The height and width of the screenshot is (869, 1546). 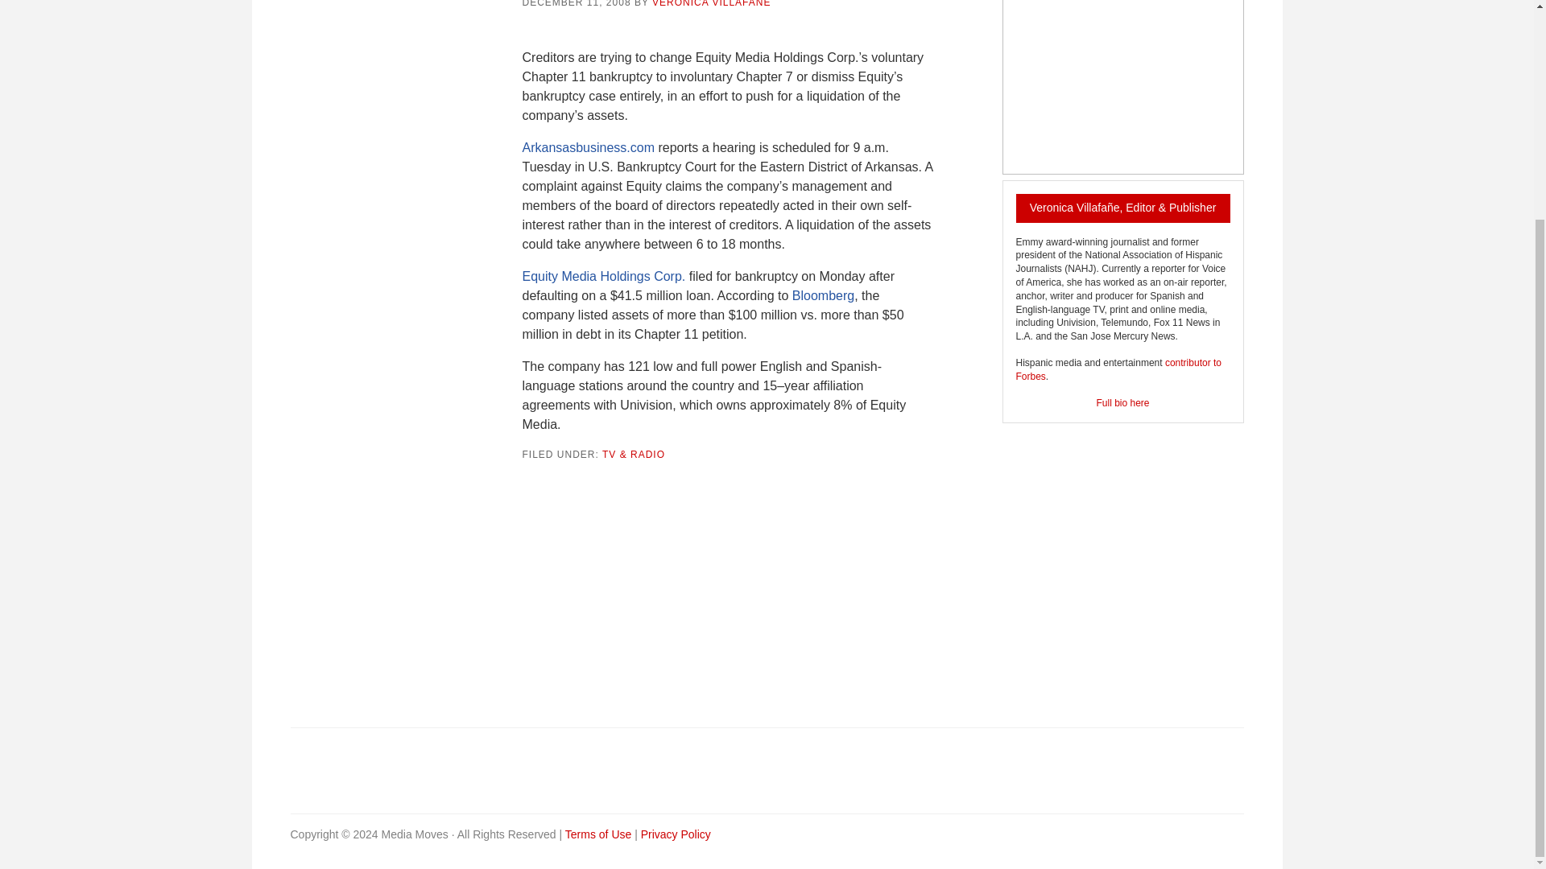 I want to click on Equity Media Holdings Corp., so click(x=603, y=276).